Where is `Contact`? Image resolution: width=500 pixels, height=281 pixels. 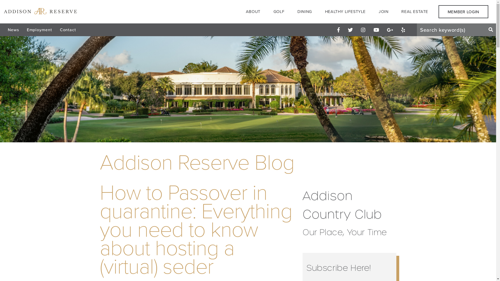 Contact is located at coordinates (68, 30).